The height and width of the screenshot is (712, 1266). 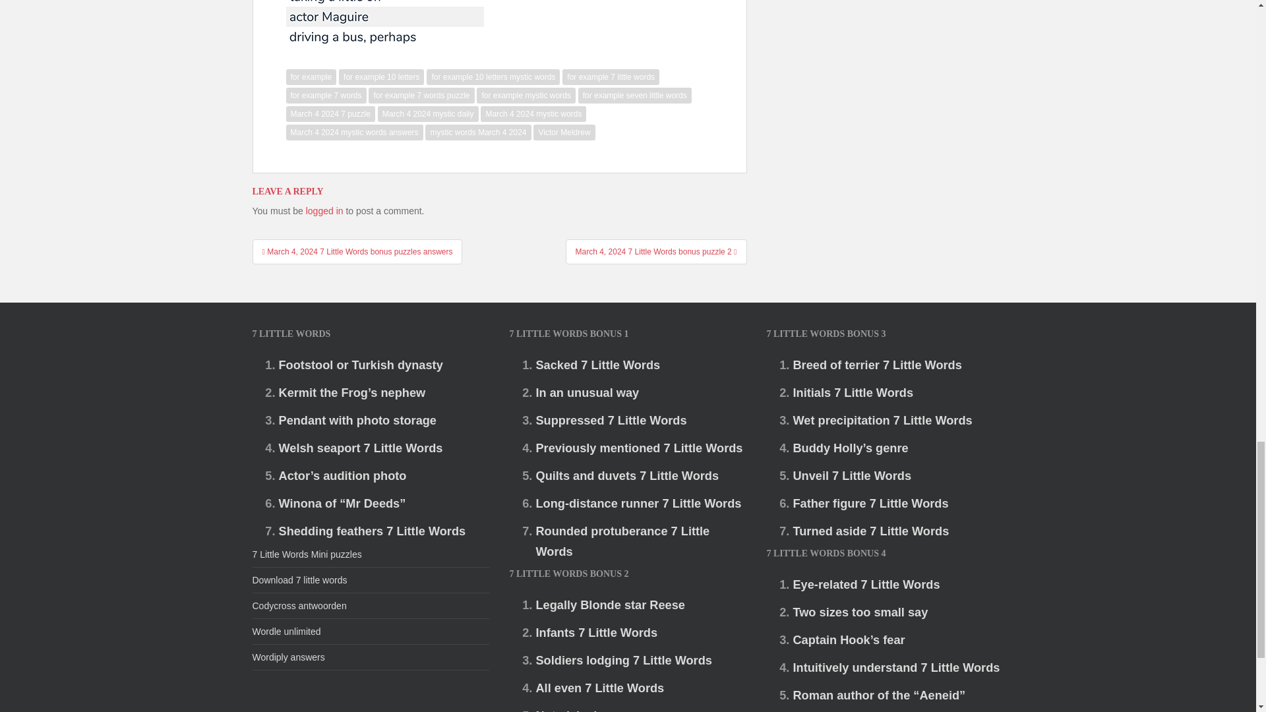 I want to click on March 4, 2024 7 Little Words bonus puzzle 2, so click(x=656, y=251).